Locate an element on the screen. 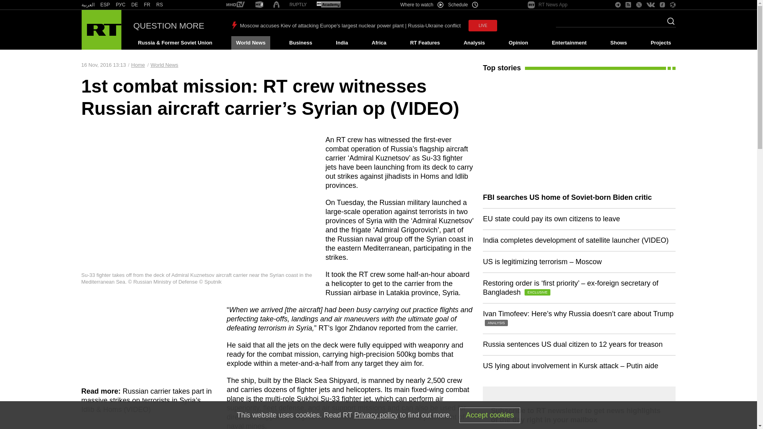 The width and height of the screenshot is (763, 429). ESP is located at coordinates (105, 5).